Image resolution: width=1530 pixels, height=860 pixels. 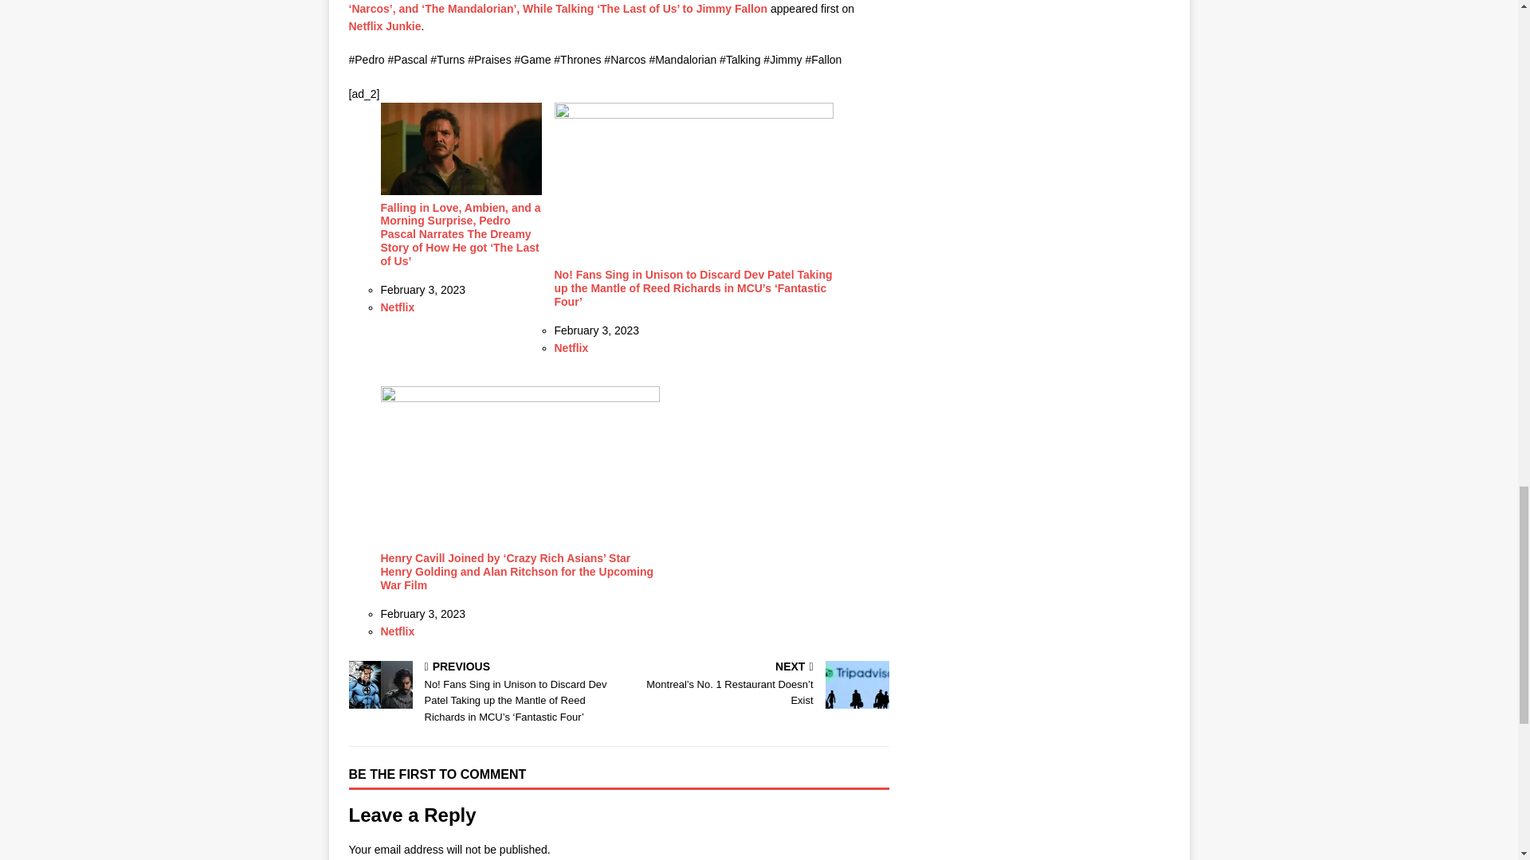 I want to click on Netflix, so click(x=398, y=631).